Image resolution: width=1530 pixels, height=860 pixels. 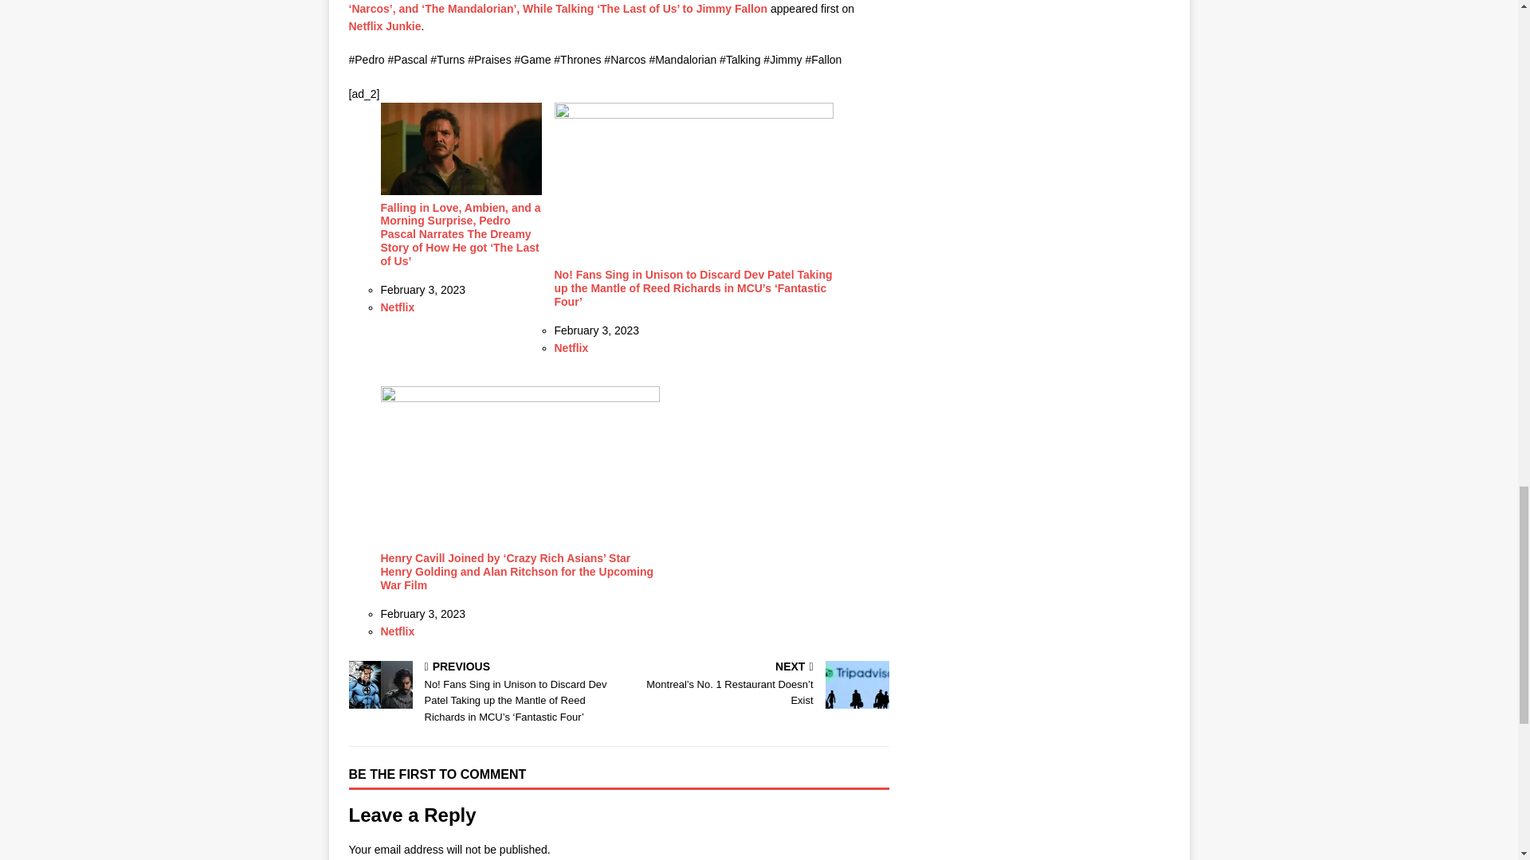 I want to click on Netflix, so click(x=398, y=631).